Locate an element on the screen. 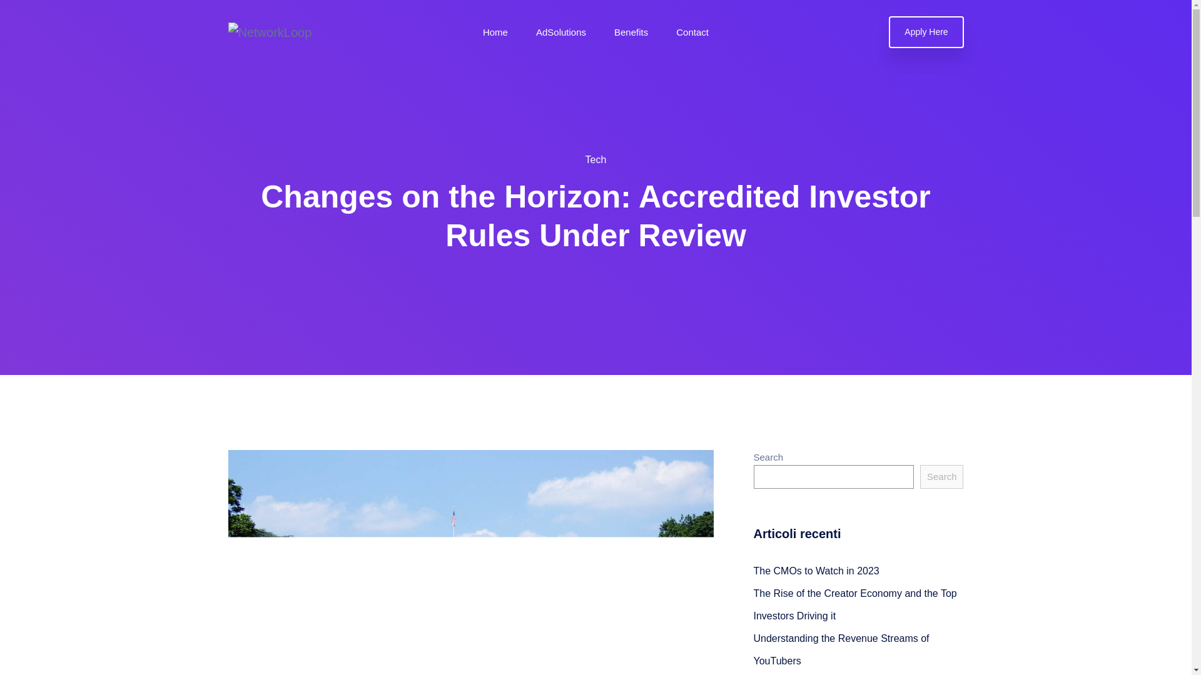 The height and width of the screenshot is (675, 1201). Tech is located at coordinates (595, 159).